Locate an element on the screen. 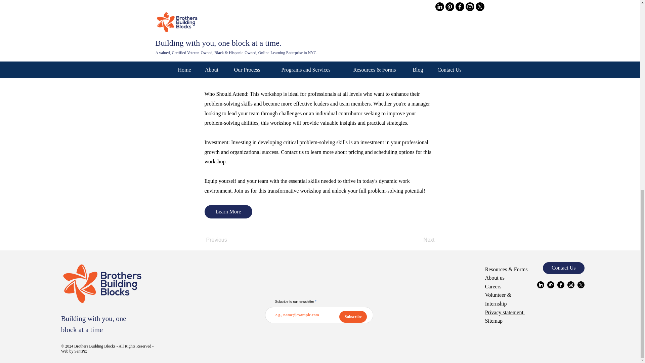 The height and width of the screenshot is (363, 645). About us is located at coordinates (494, 278).